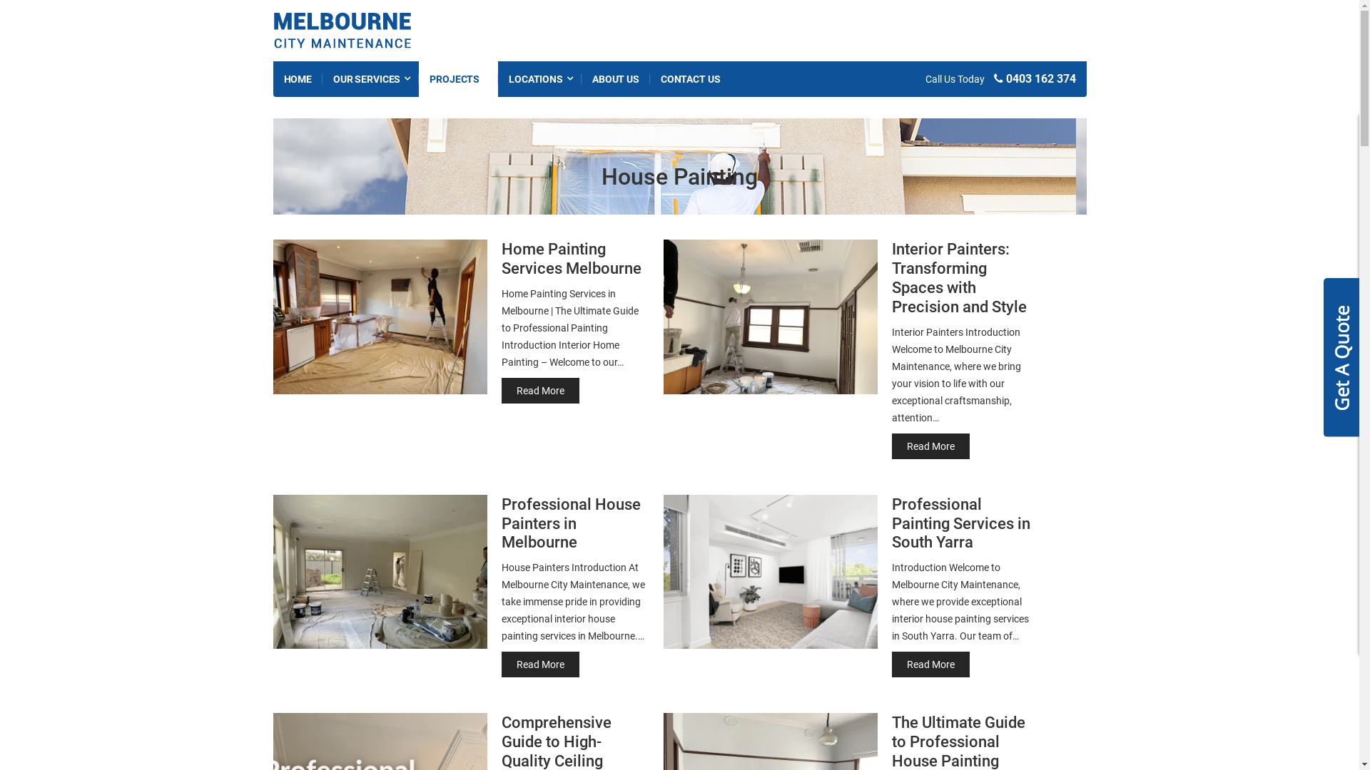  What do you see at coordinates (539, 79) in the screenshot?
I see `LOCATIONS` at bounding box center [539, 79].